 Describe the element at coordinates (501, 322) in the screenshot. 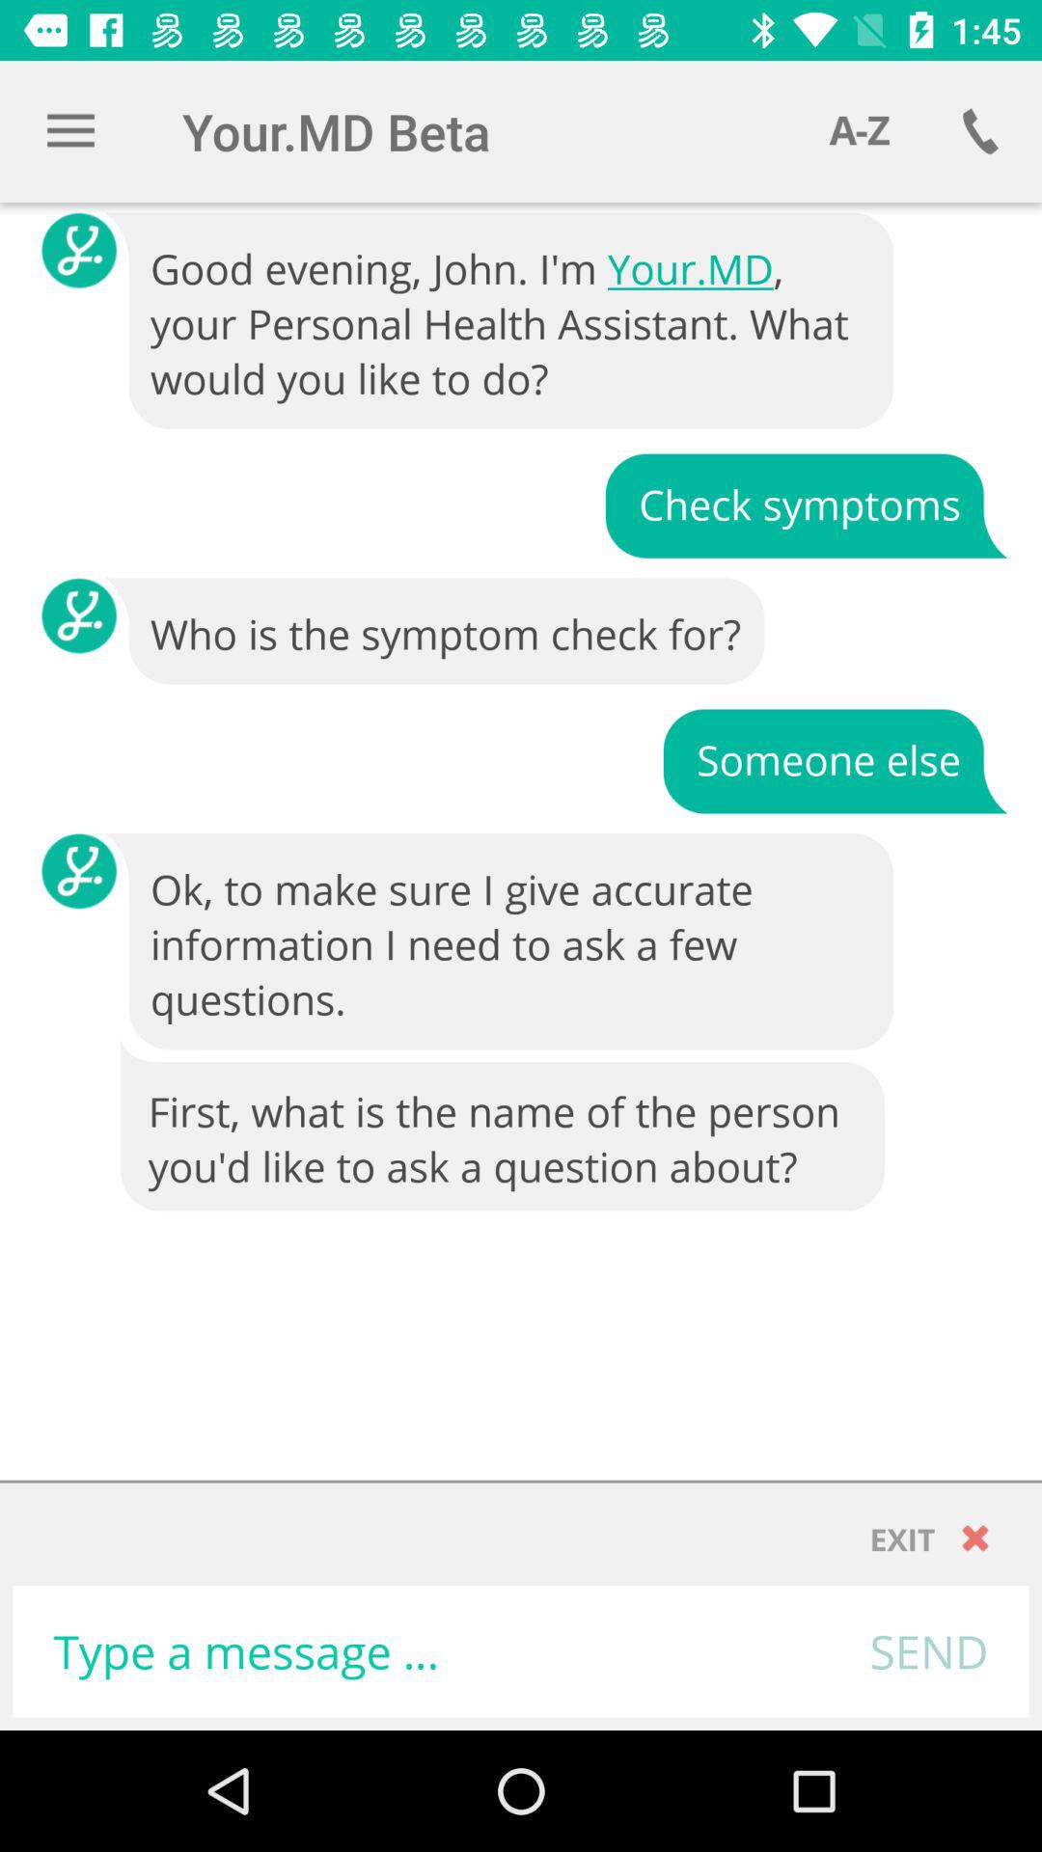

I see `open item above check symptoms item` at that location.